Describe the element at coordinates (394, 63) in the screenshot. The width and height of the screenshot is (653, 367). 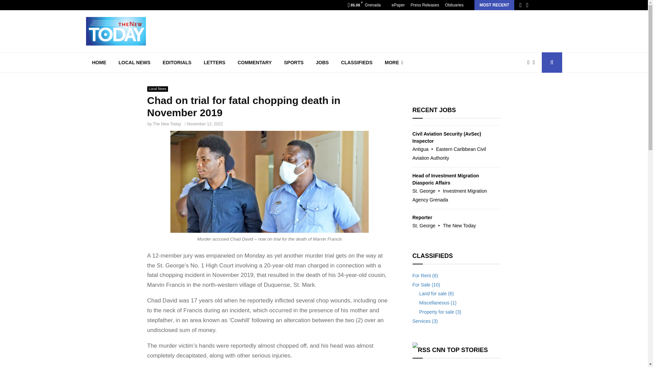
I see `MORE` at that location.